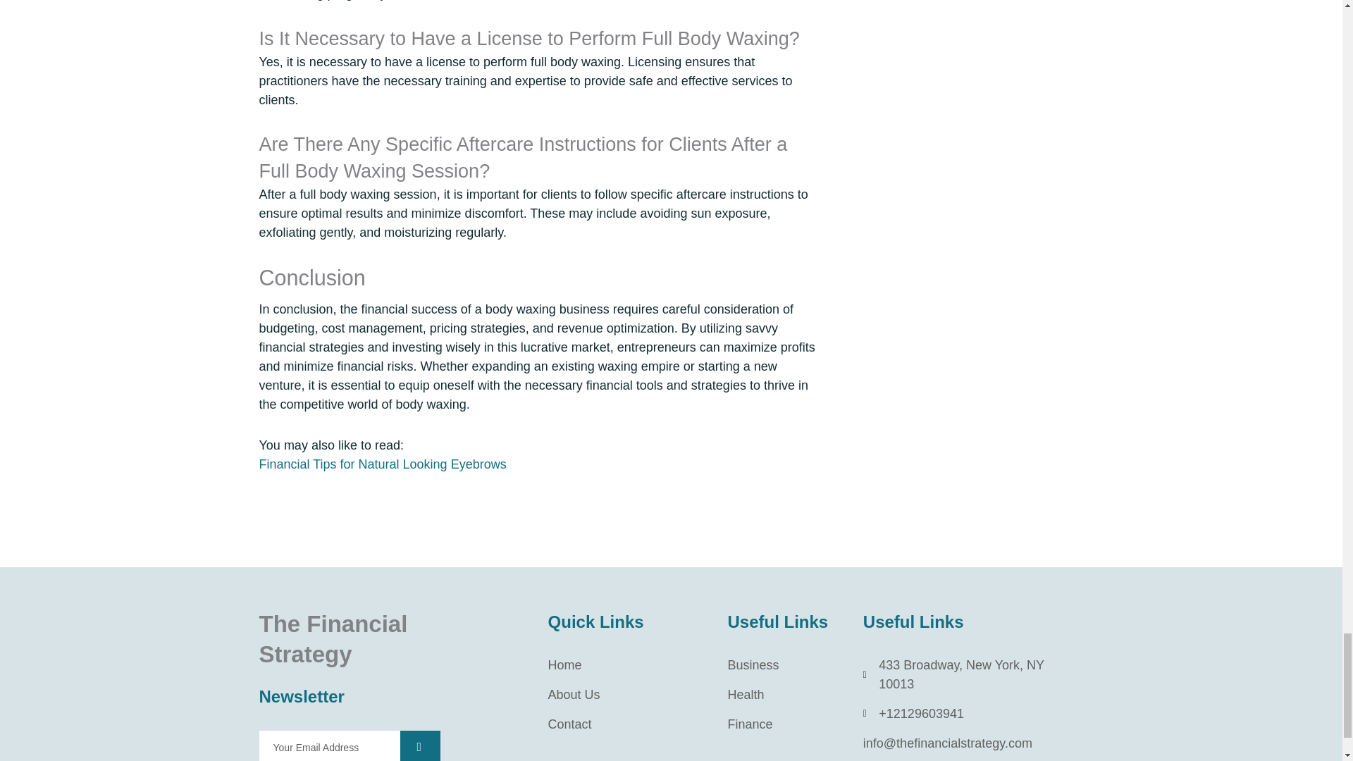 This screenshot has width=1353, height=761. I want to click on Contact, so click(627, 724).